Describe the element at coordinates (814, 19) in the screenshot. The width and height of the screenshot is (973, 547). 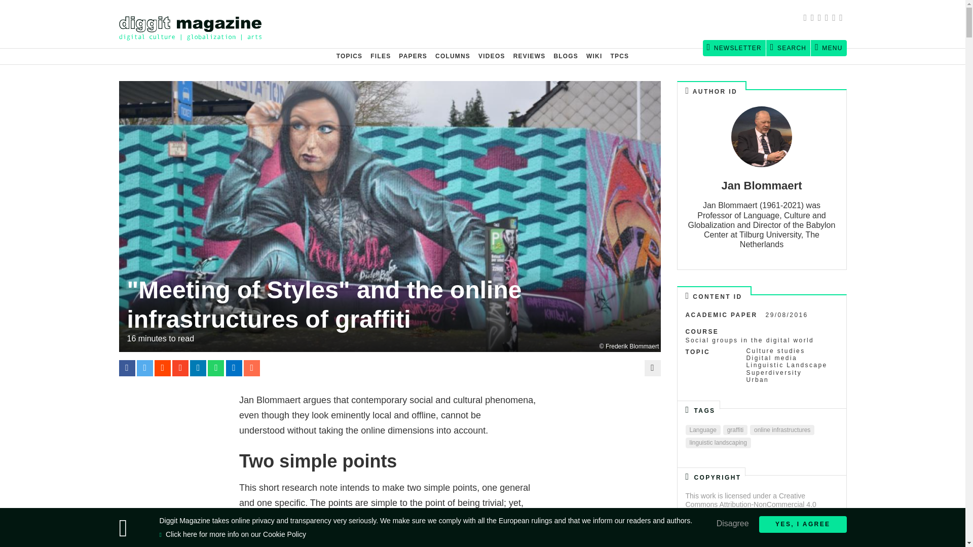
I see `TWITTER` at that location.